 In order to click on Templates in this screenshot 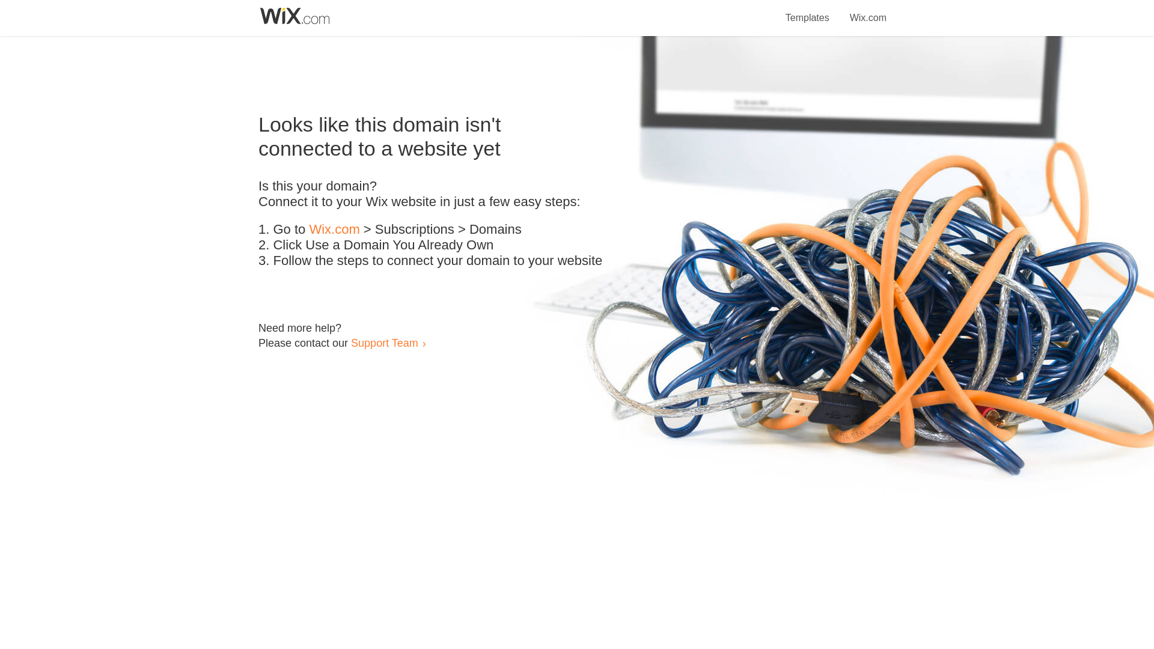, I will do `click(808, 11)`.